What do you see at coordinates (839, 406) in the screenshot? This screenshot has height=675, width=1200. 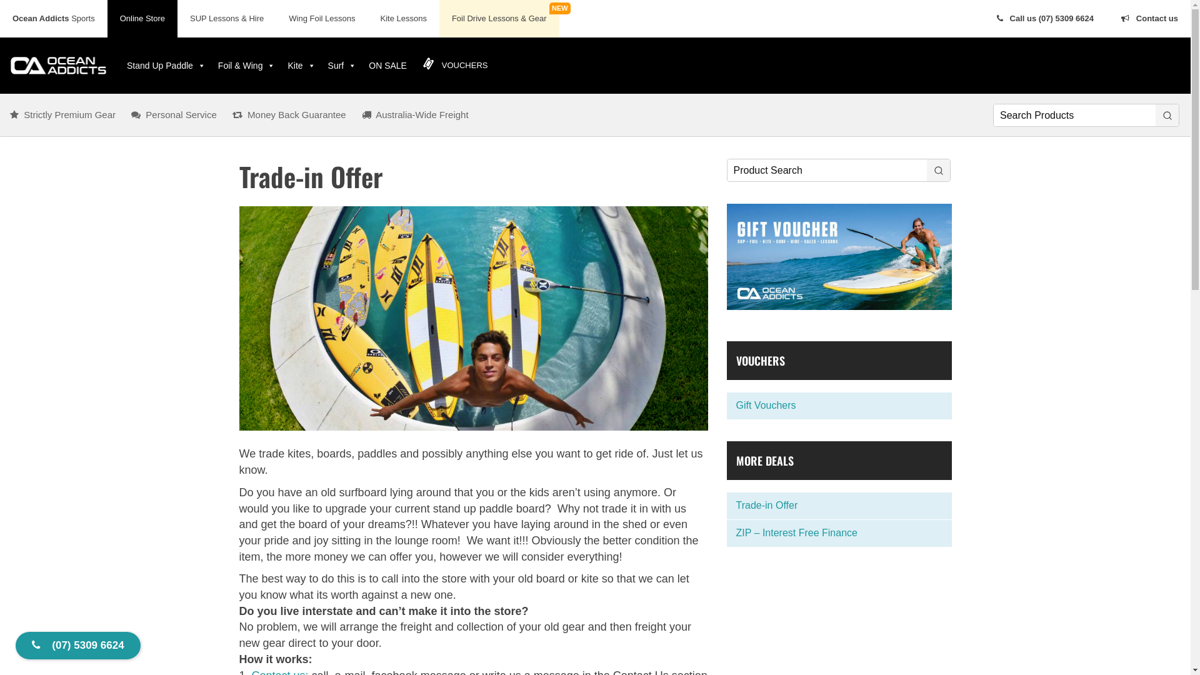 I see `Gift Vouchers` at bounding box center [839, 406].